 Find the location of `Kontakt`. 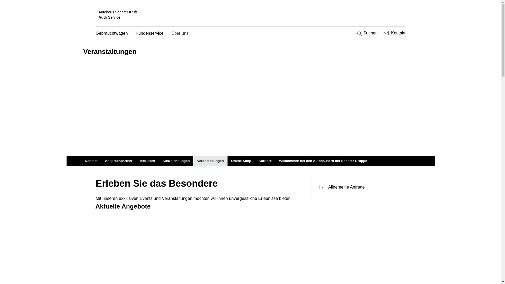

Kontakt is located at coordinates (91, 161).